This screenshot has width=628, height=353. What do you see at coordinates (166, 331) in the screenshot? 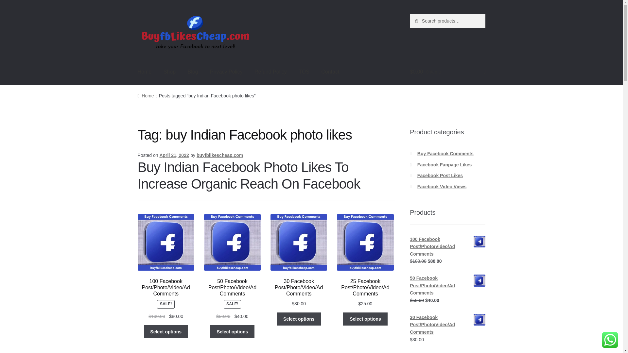
I see `Select options` at bounding box center [166, 331].